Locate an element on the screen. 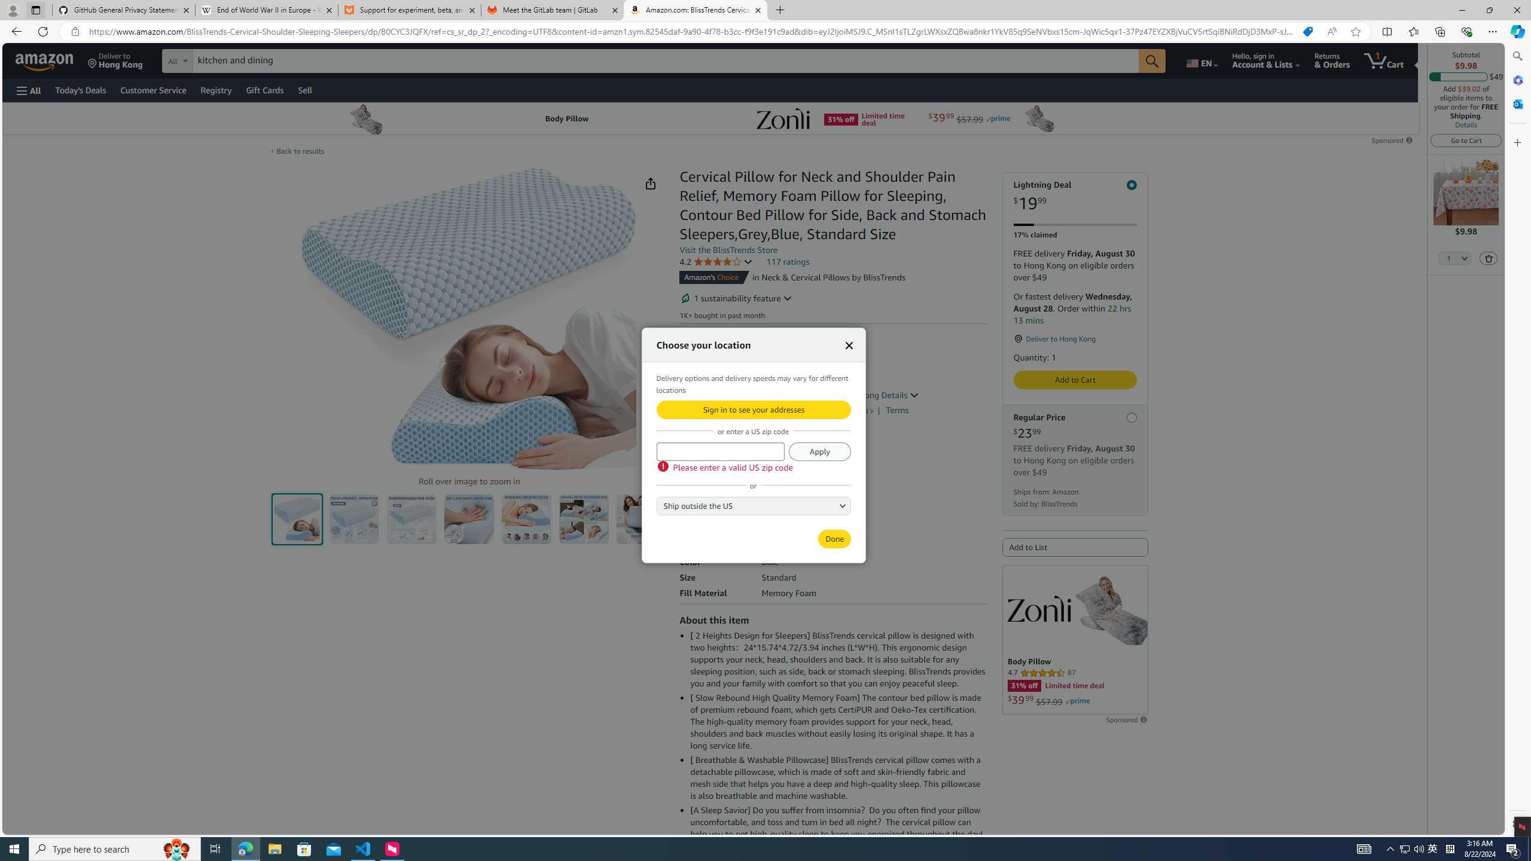  1 item in cart is located at coordinates (1384, 60).